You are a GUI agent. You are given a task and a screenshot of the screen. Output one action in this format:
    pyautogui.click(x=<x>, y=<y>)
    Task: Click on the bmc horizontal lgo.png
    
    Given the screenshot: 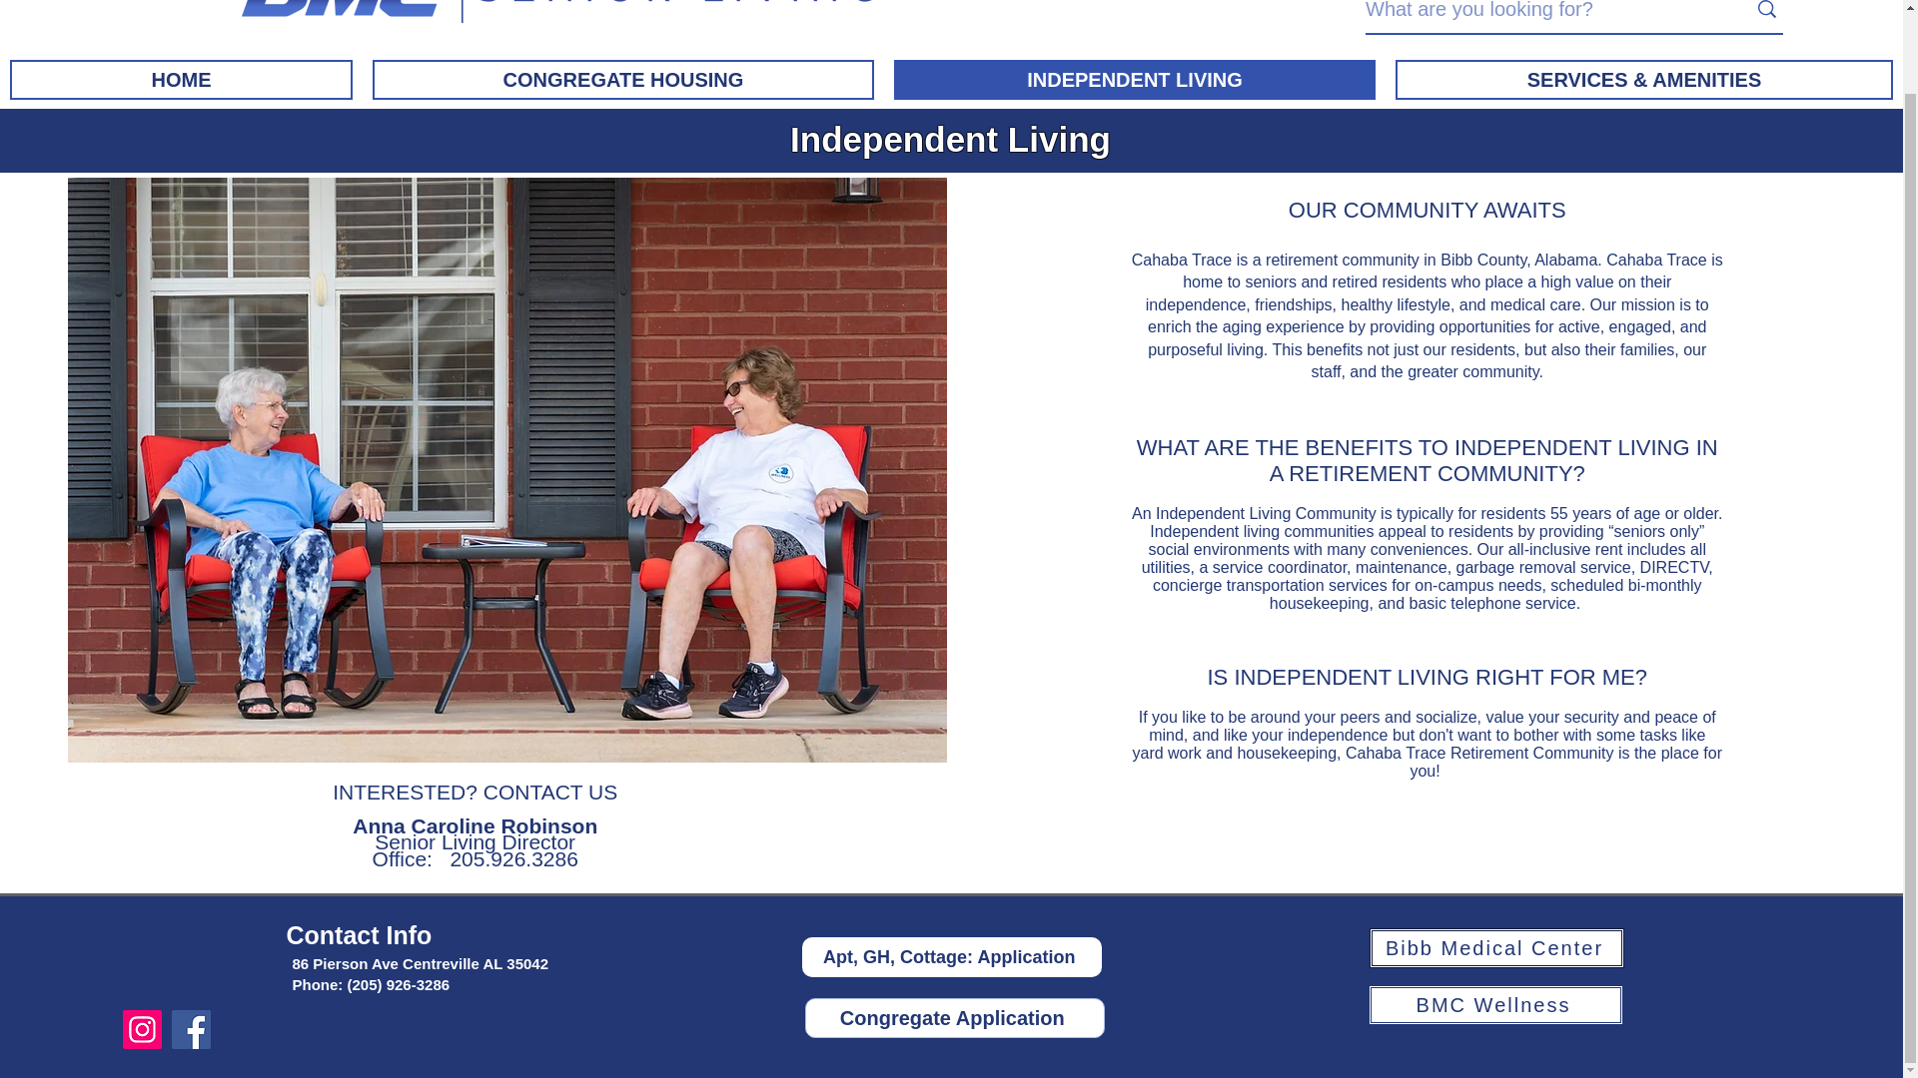 What is the action you would take?
    pyautogui.click(x=561, y=20)
    